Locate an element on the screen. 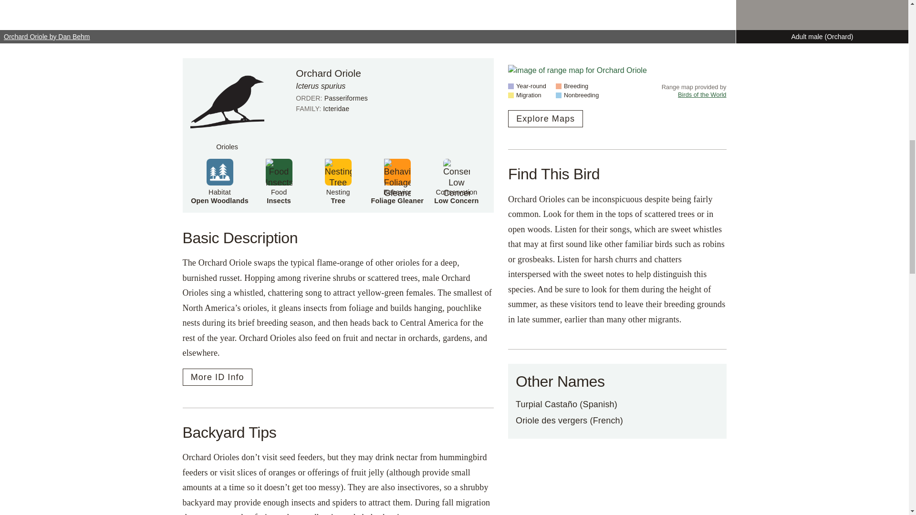 The image size is (916, 515). More ID Info is located at coordinates (545, 118).